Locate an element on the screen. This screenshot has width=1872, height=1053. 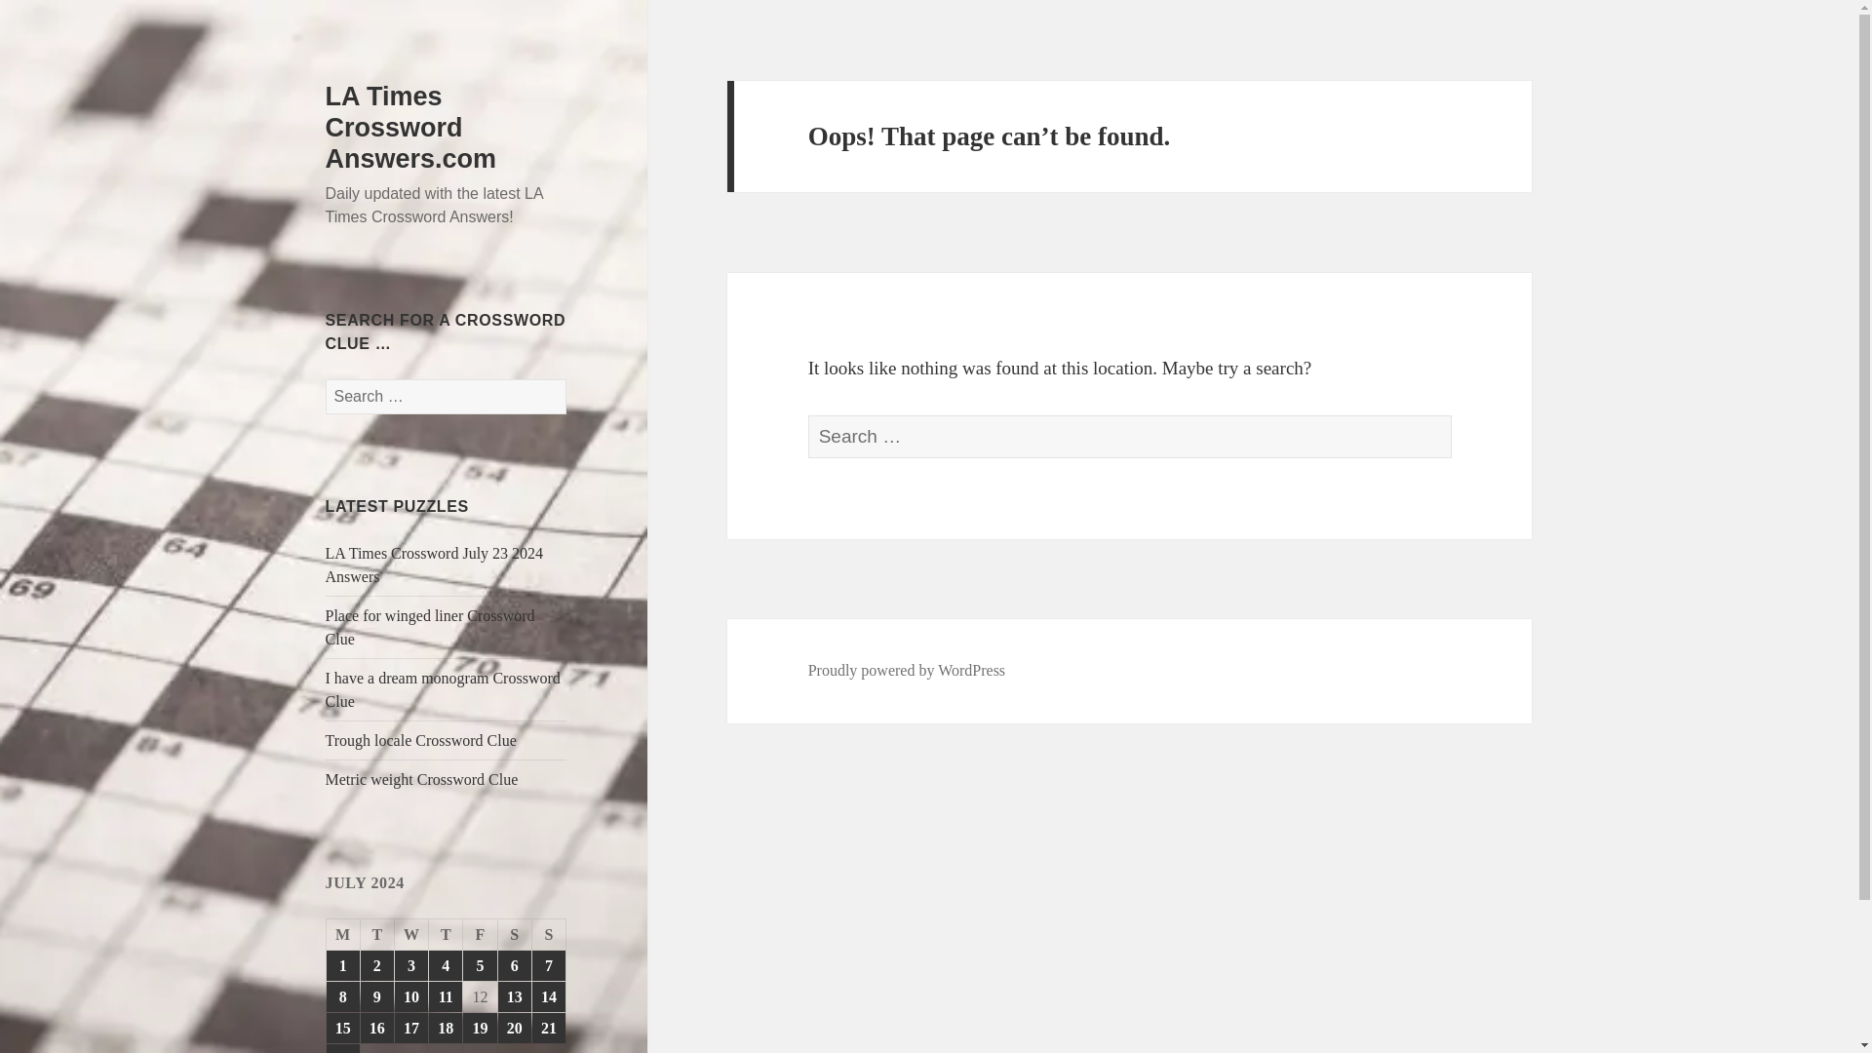
22 is located at coordinates (342, 1049).